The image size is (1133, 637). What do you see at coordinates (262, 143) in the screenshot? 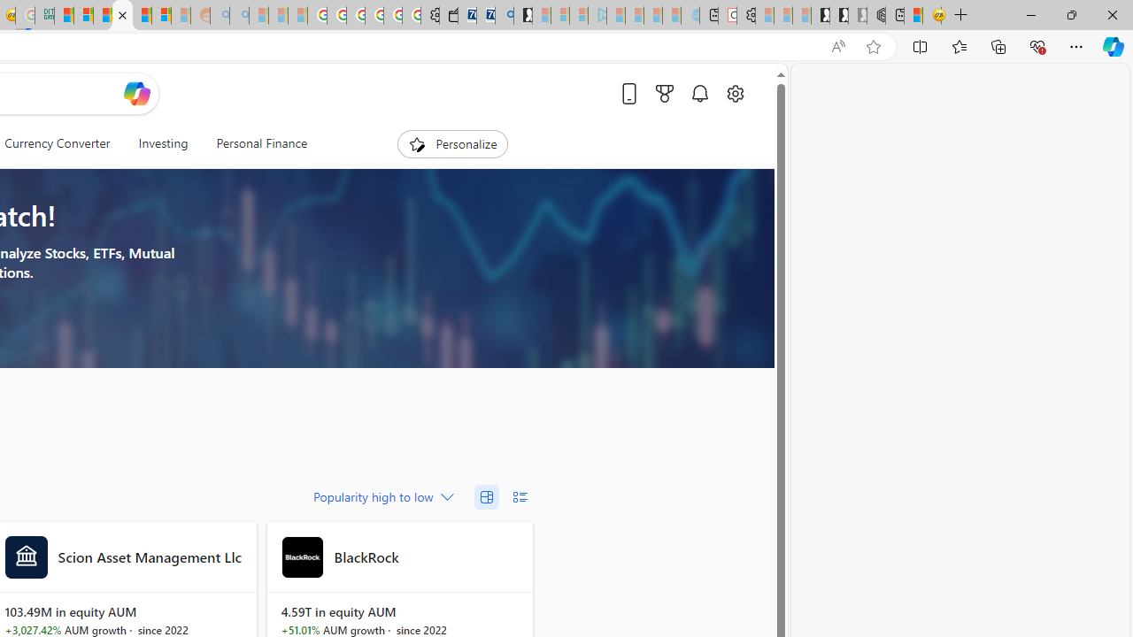
I see `Personal Finance` at bounding box center [262, 143].